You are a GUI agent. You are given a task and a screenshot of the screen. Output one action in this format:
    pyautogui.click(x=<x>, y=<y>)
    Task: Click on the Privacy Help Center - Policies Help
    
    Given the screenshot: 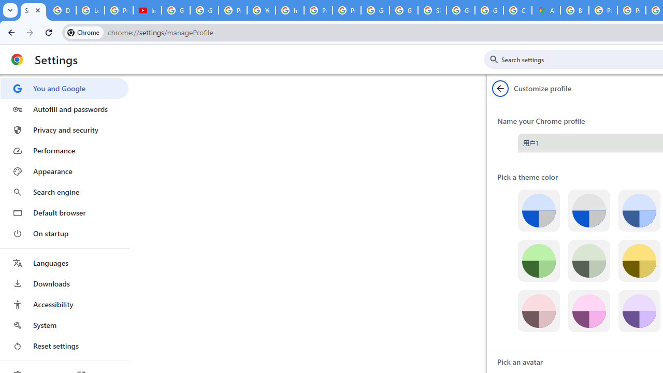 What is the action you would take?
    pyautogui.click(x=631, y=10)
    